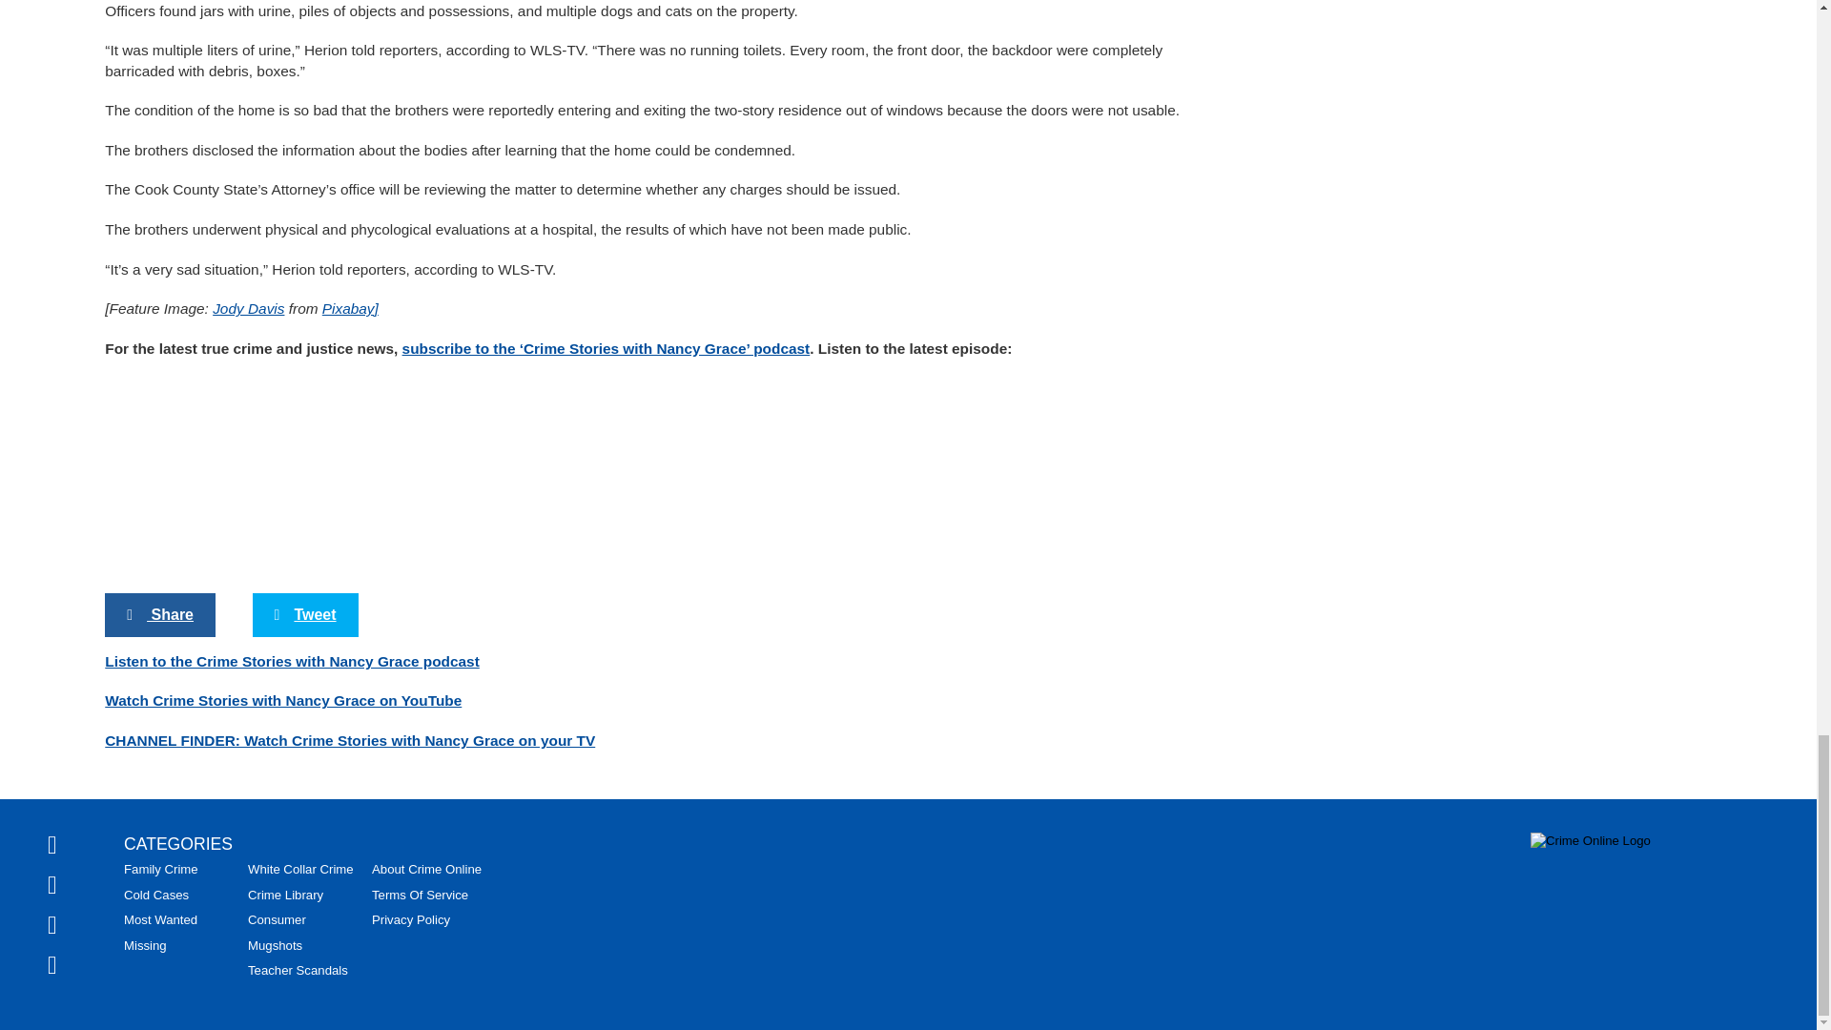 The height and width of the screenshot is (1030, 1831). Describe the element at coordinates (282, 261) in the screenshot. I see `Watch Crime Stories with Nancy Grace on YouTube` at that location.